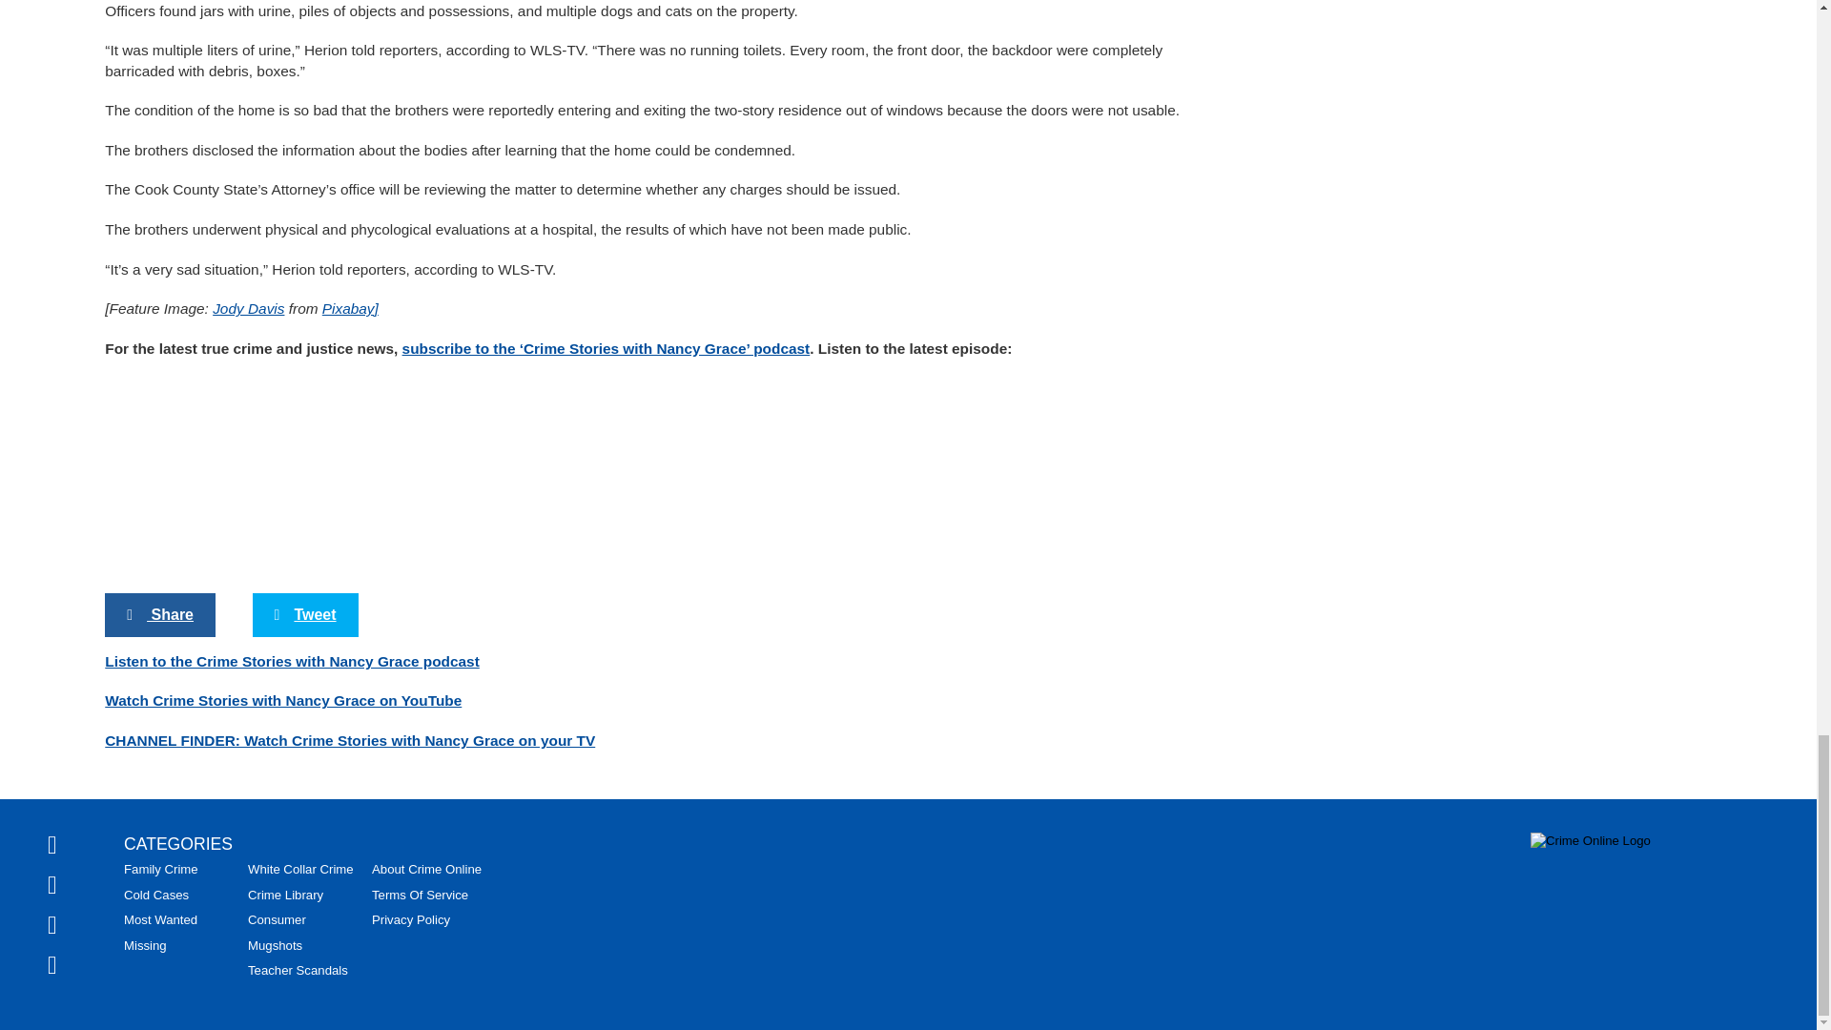 The height and width of the screenshot is (1030, 1831). Describe the element at coordinates (282, 261) in the screenshot. I see `Watch Crime Stories with Nancy Grace on YouTube` at that location.